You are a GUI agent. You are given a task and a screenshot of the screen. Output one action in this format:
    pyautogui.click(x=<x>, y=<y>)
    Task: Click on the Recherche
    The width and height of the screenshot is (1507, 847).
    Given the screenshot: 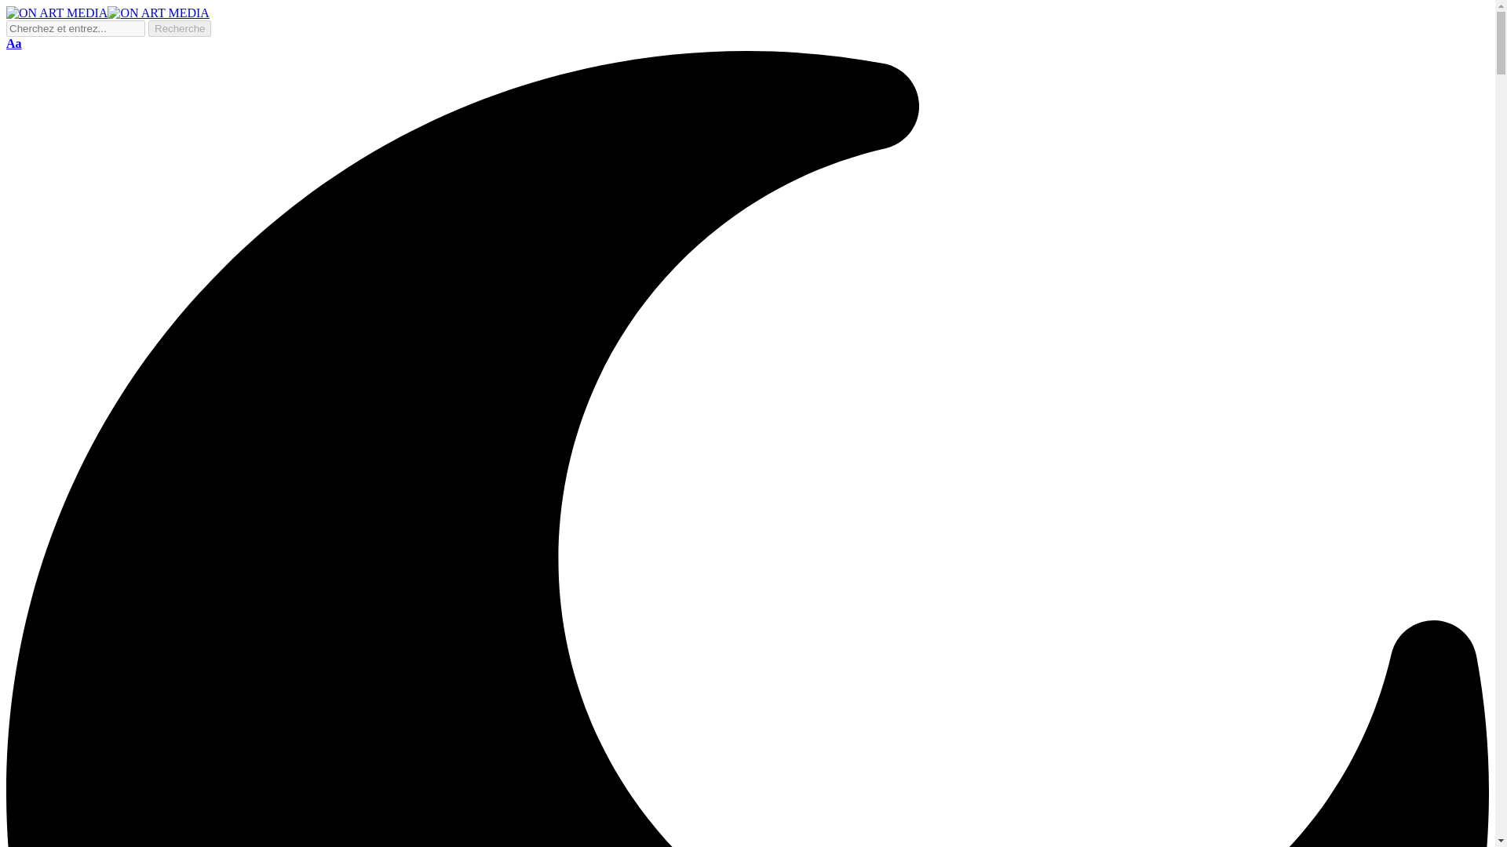 What is the action you would take?
    pyautogui.click(x=179, y=28)
    